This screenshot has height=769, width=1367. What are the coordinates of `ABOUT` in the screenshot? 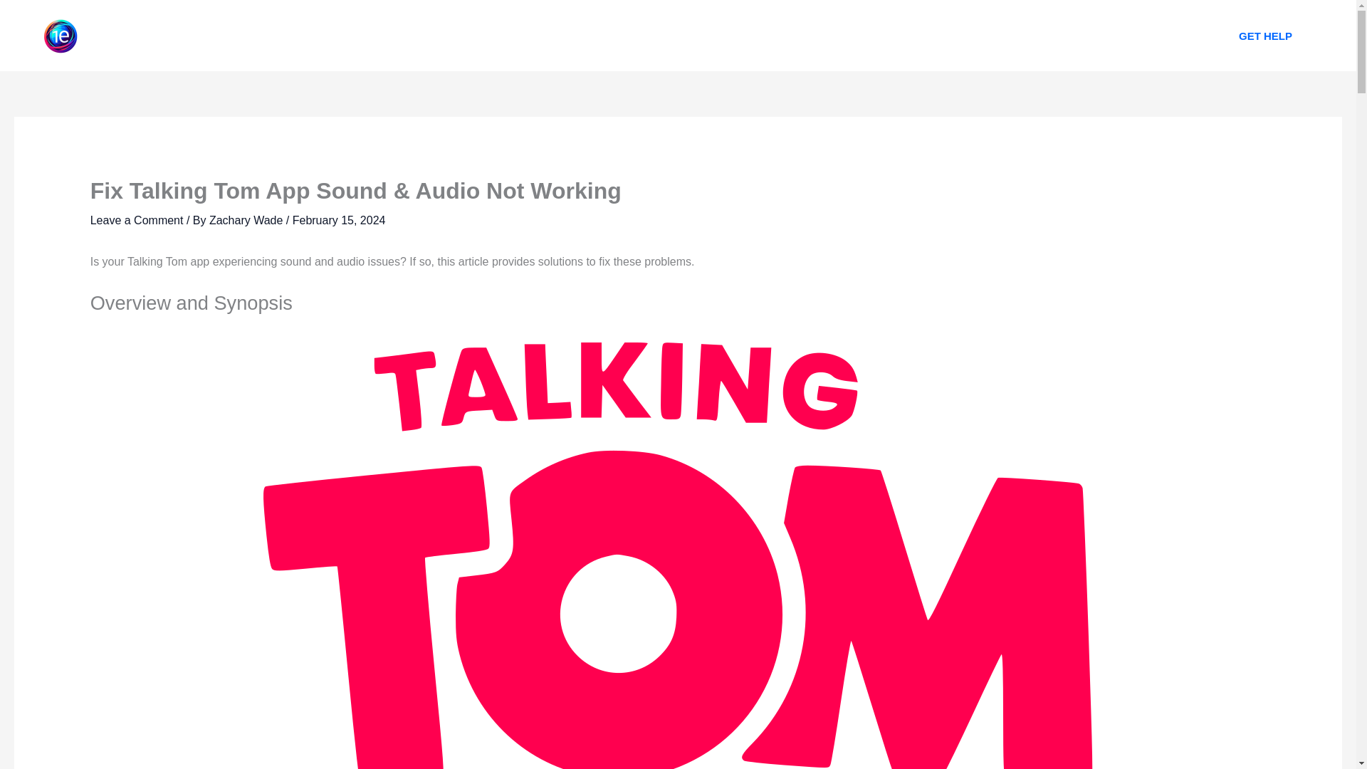 It's located at (622, 36).